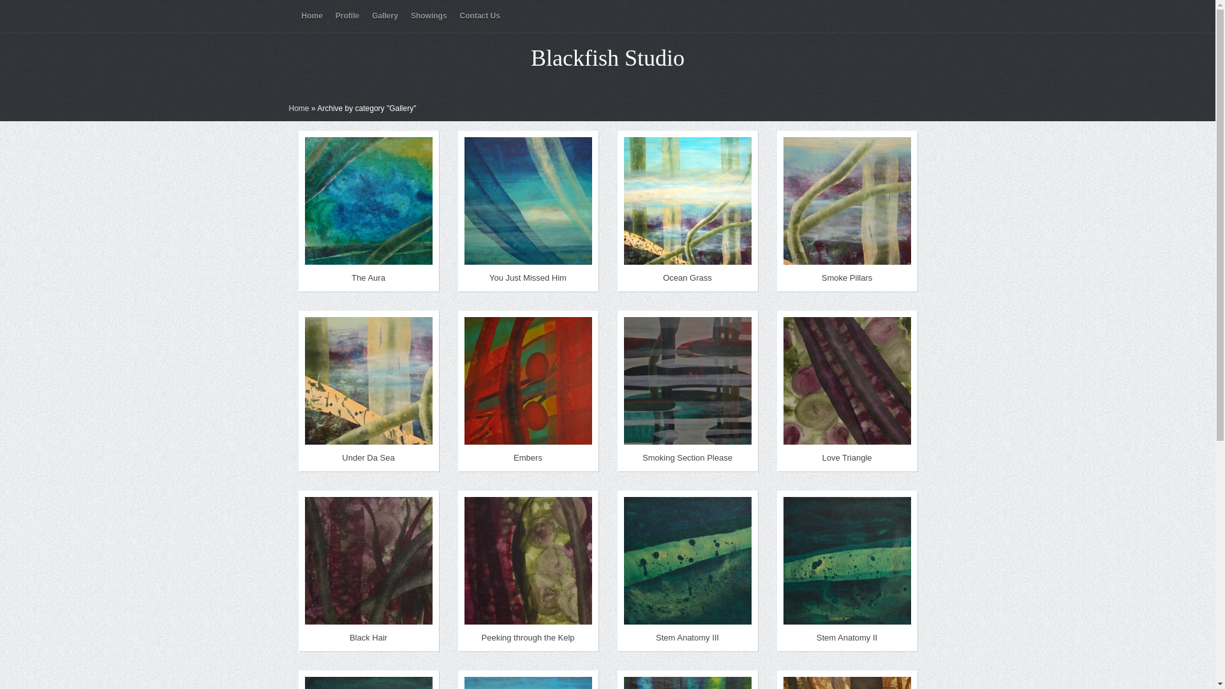 The height and width of the screenshot is (689, 1225). I want to click on Ocean Grass, so click(688, 278).